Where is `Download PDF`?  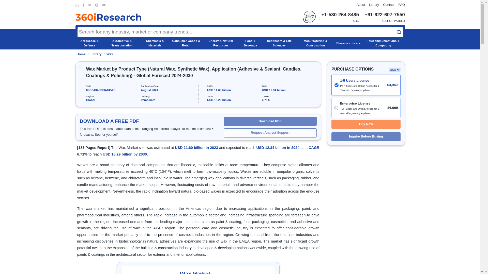
Download PDF is located at coordinates (270, 121).